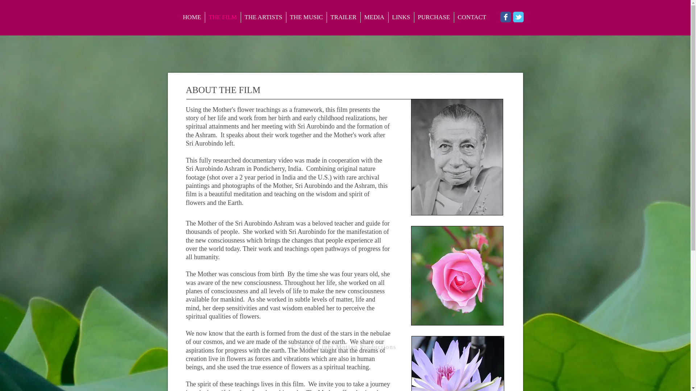  I want to click on PURCHASE, so click(434, 17).